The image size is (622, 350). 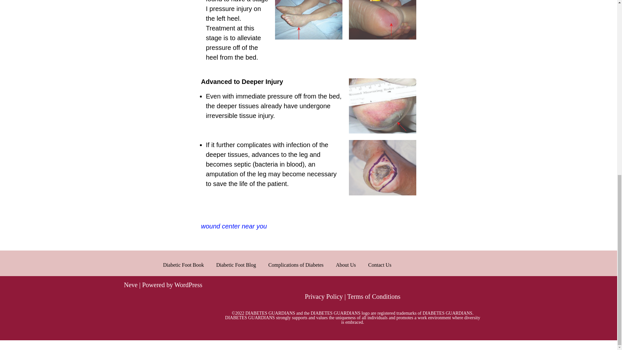 I want to click on WordPress, so click(x=188, y=285).